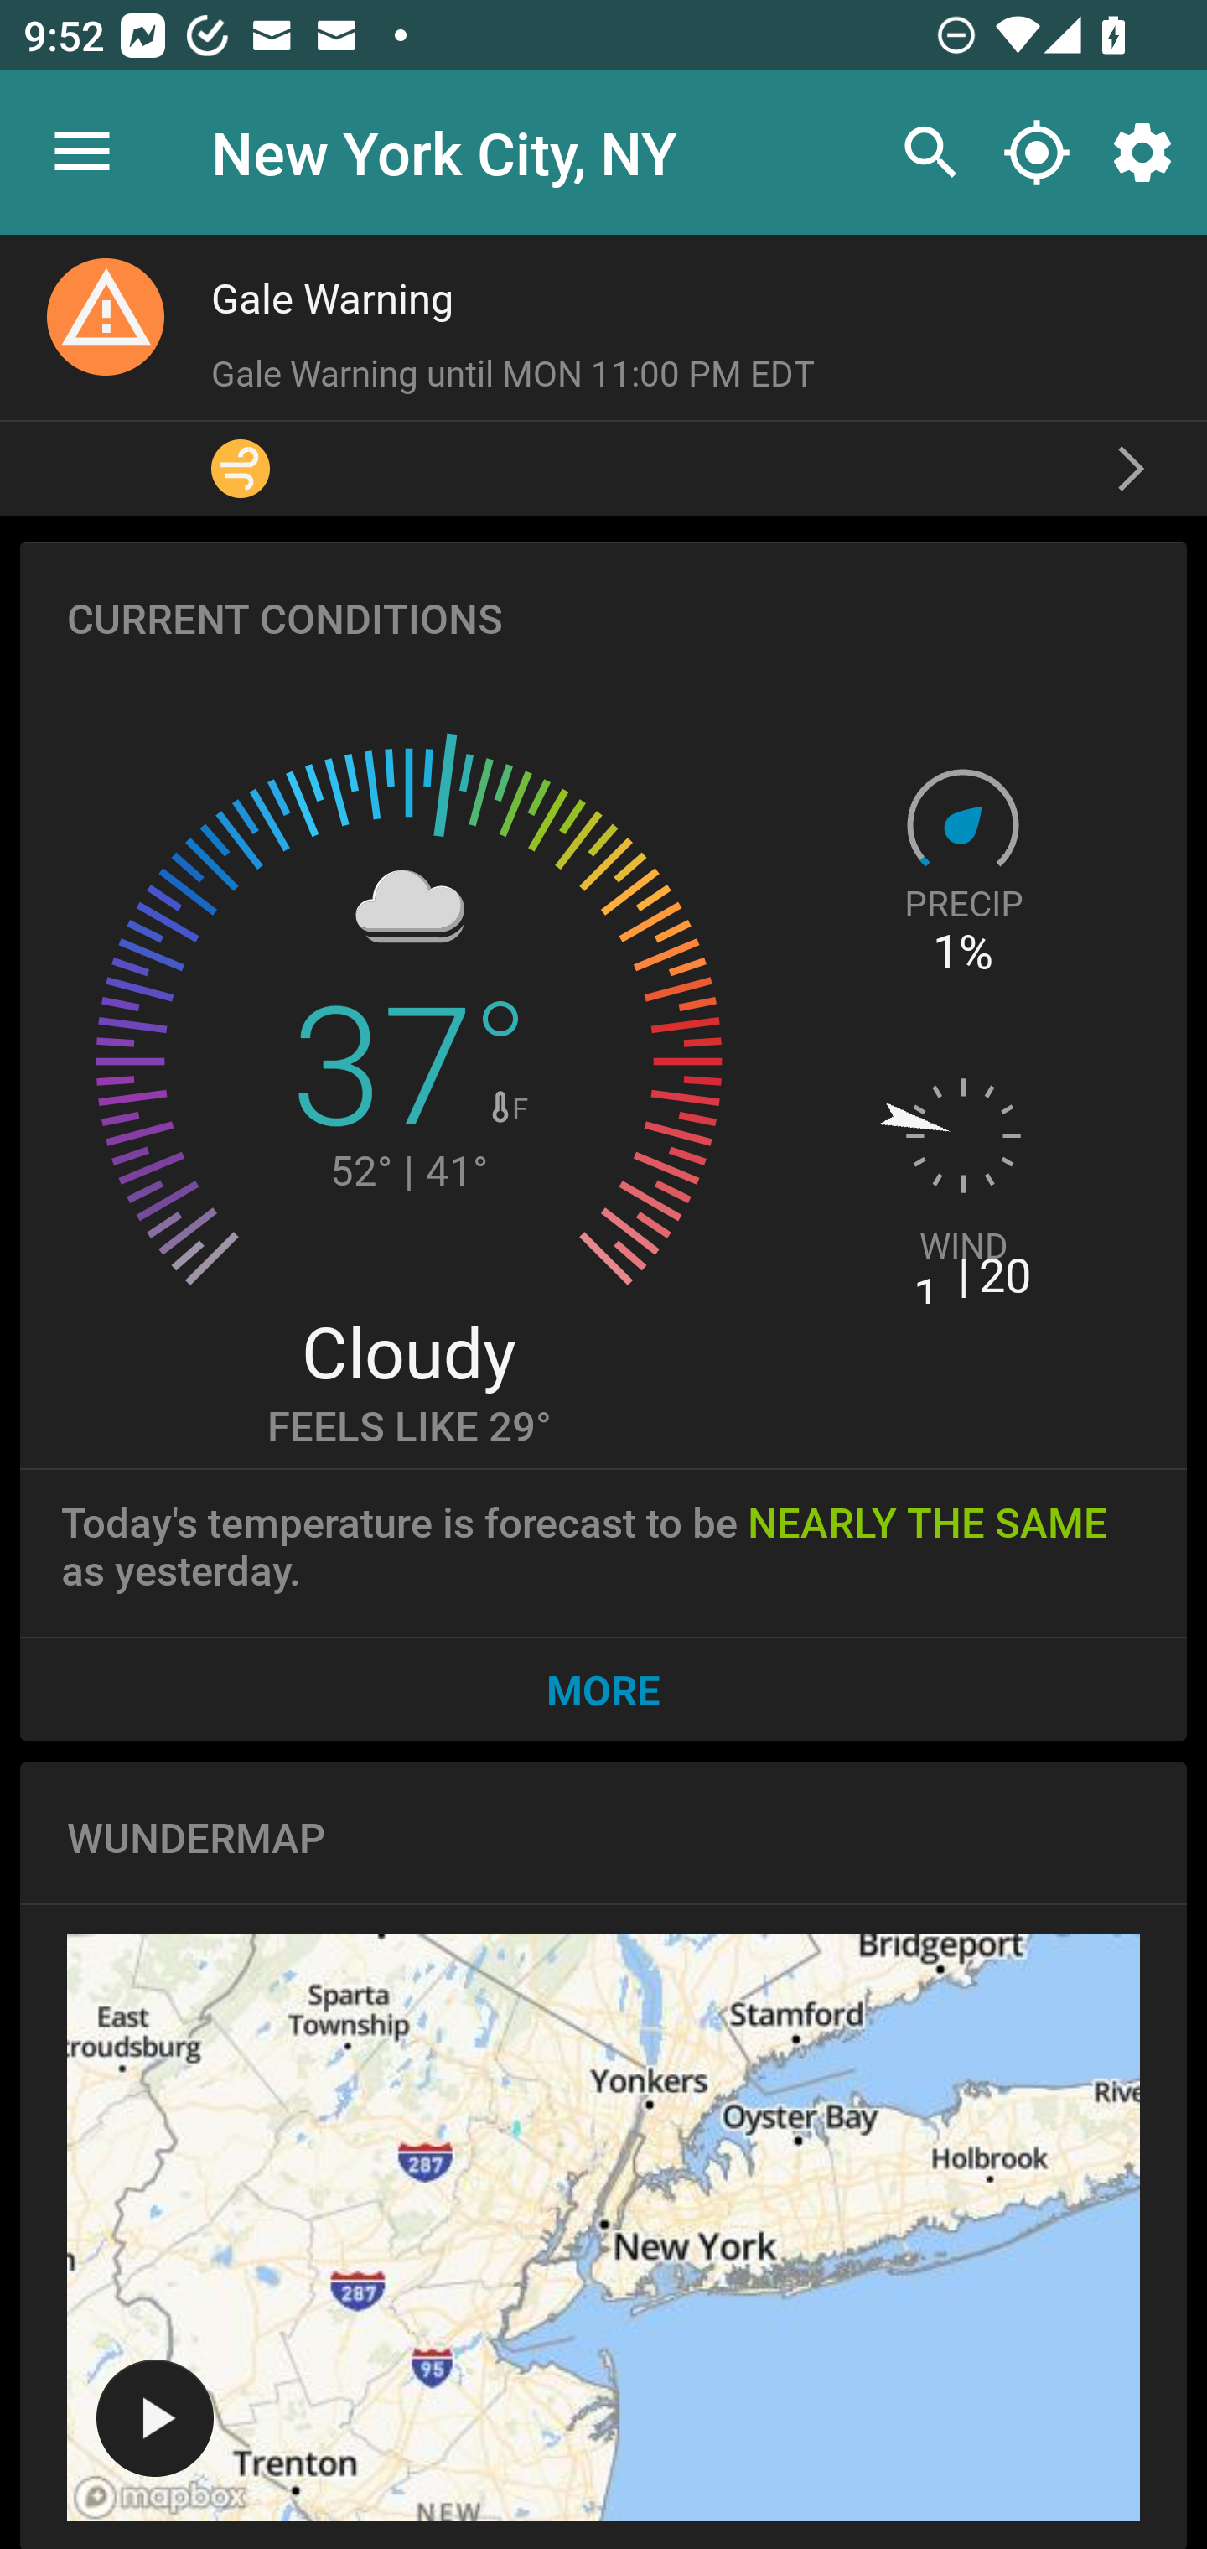 This screenshot has height=2549, width=1207. What do you see at coordinates (1148, 153) in the screenshot?
I see `Settings` at bounding box center [1148, 153].